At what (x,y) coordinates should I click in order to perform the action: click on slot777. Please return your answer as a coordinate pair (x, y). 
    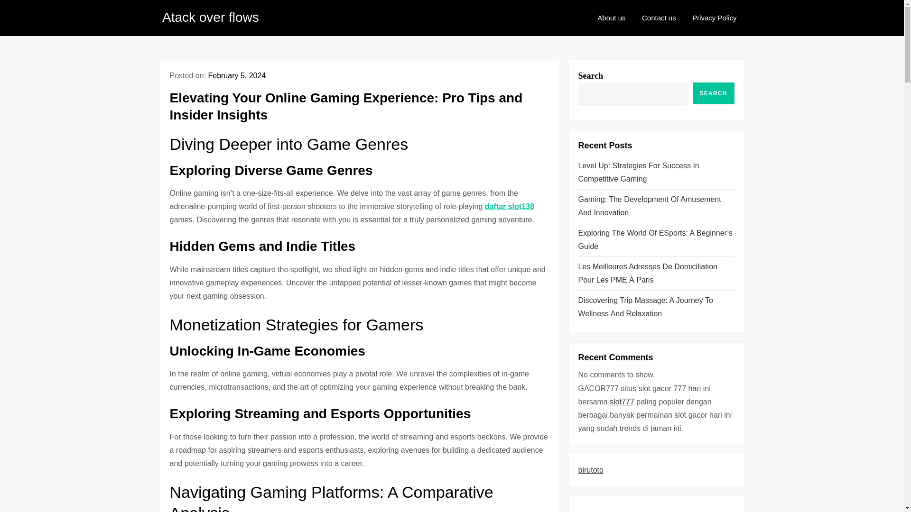
    Looking at the image, I should click on (622, 402).